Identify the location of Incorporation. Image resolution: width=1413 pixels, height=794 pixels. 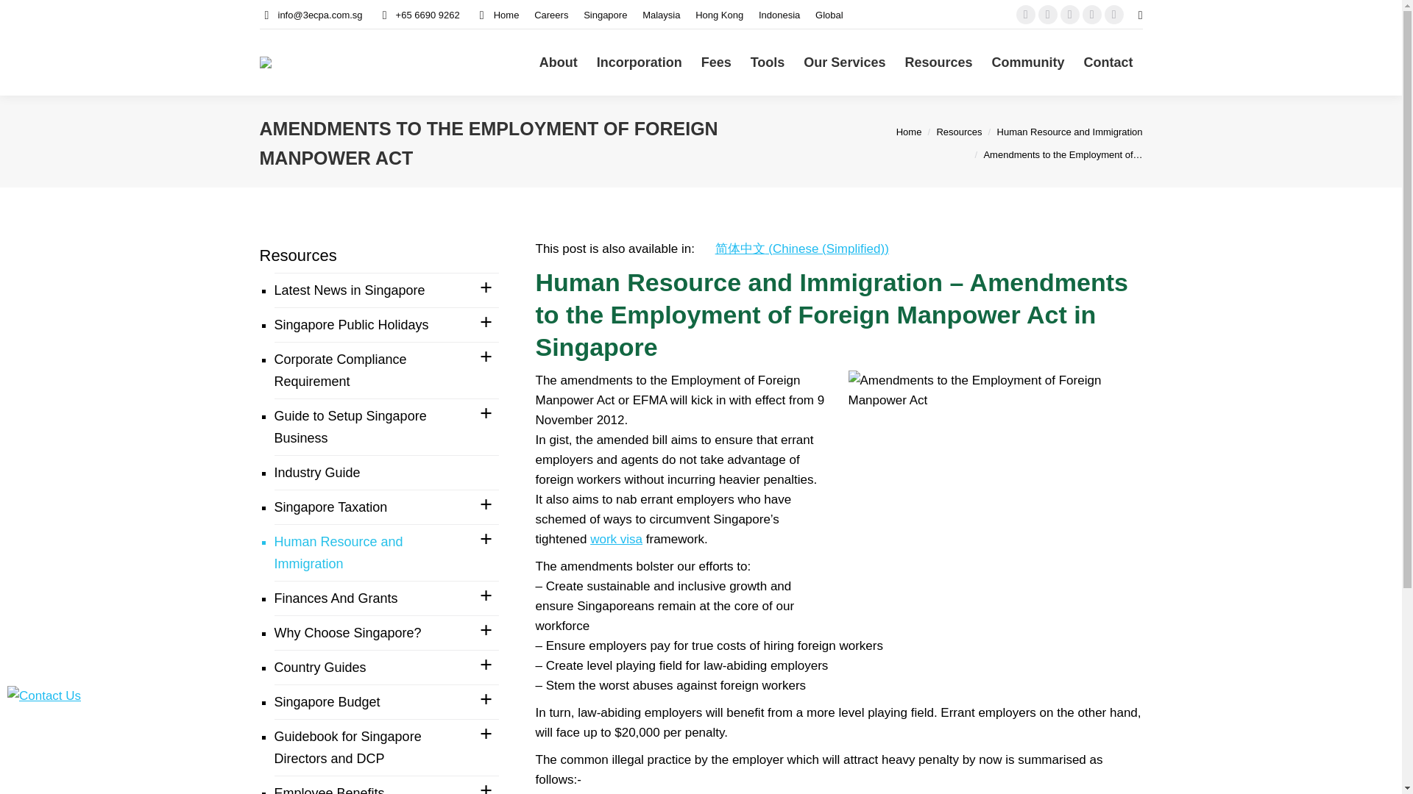
(640, 62).